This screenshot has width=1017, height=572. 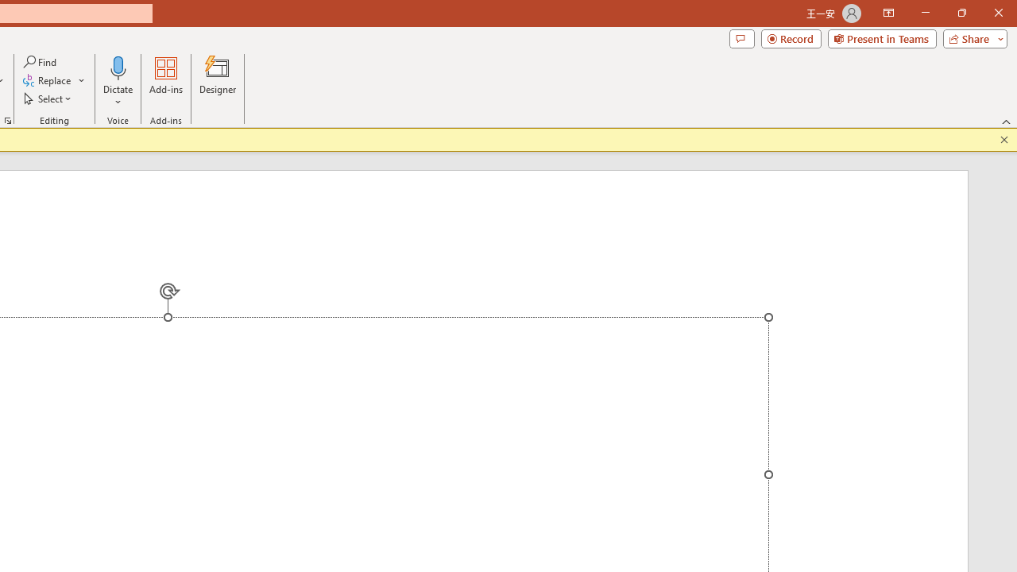 What do you see at coordinates (118, 67) in the screenshot?
I see `Dictate` at bounding box center [118, 67].